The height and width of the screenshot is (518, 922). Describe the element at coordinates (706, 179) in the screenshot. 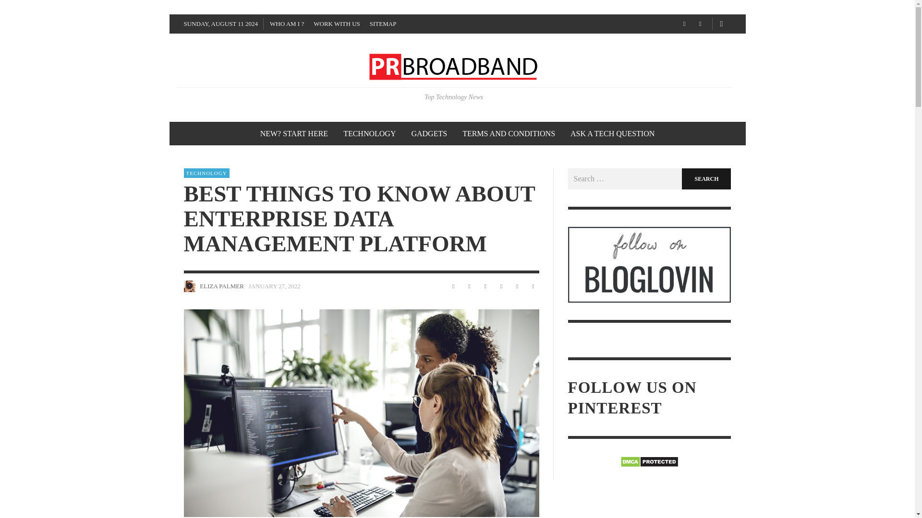

I see `Search` at that location.